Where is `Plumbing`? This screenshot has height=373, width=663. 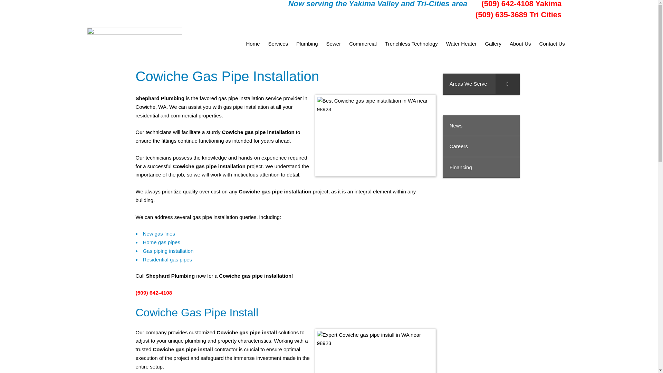
Plumbing is located at coordinates (307, 44).